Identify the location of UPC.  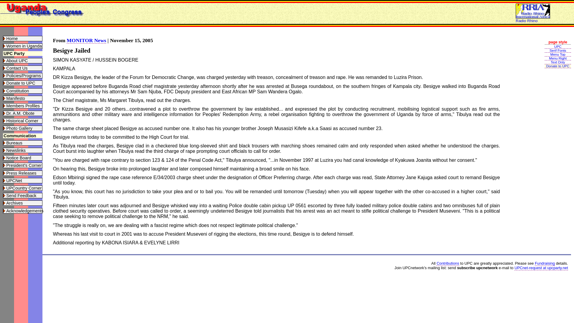
(558, 47).